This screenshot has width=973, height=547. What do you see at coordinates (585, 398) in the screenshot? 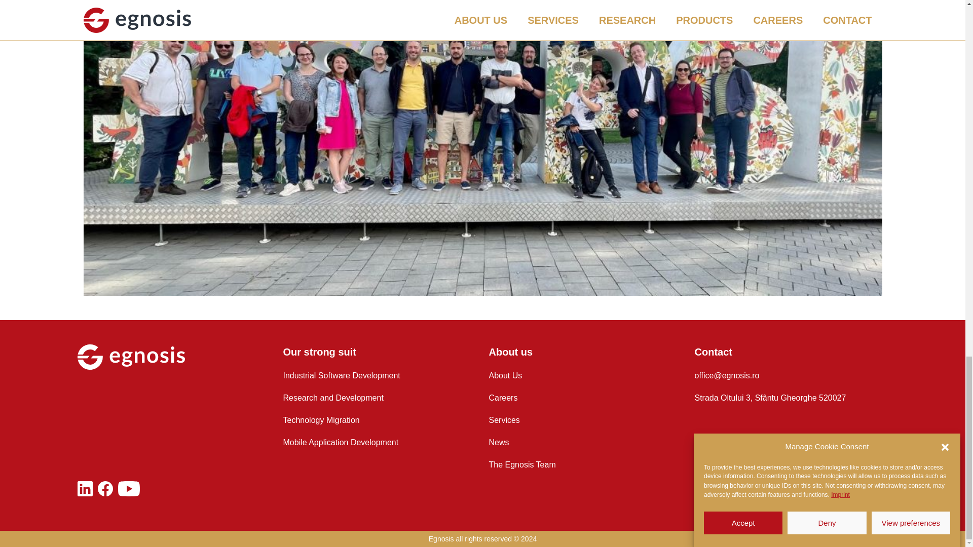
I see `Careers` at bounding box center [585, 398].